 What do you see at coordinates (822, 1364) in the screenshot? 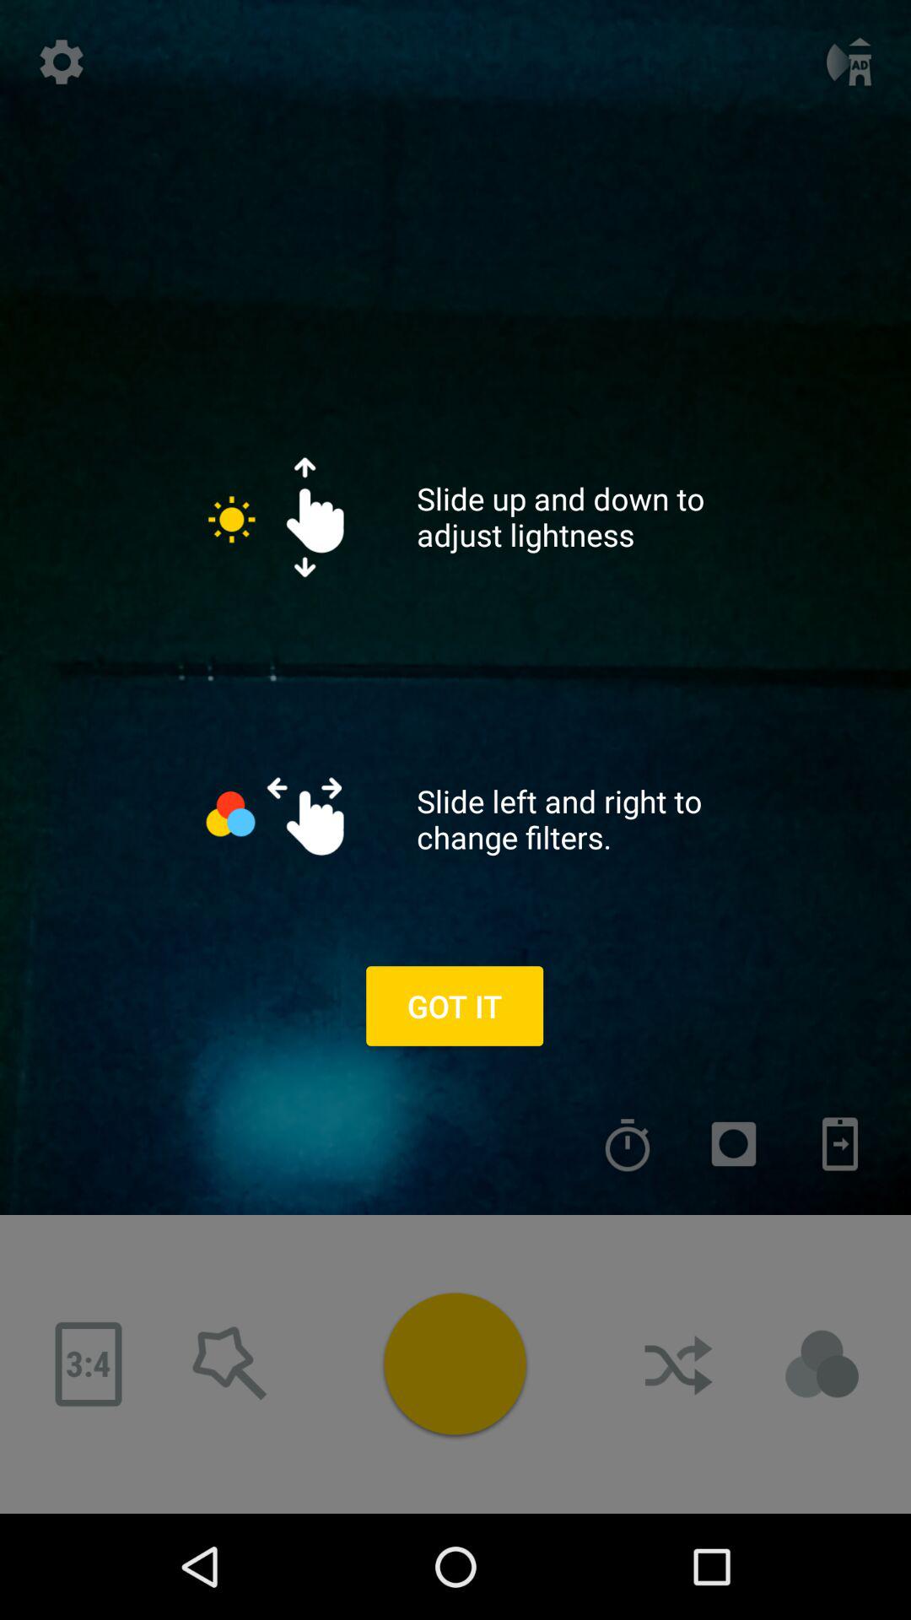
I see `filter button` at bounding box center [822, 1364].